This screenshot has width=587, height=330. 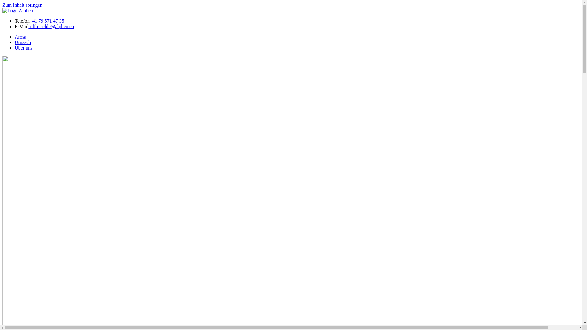 I want to click on Zum Inhalt springen, so click(x=23, y=5).